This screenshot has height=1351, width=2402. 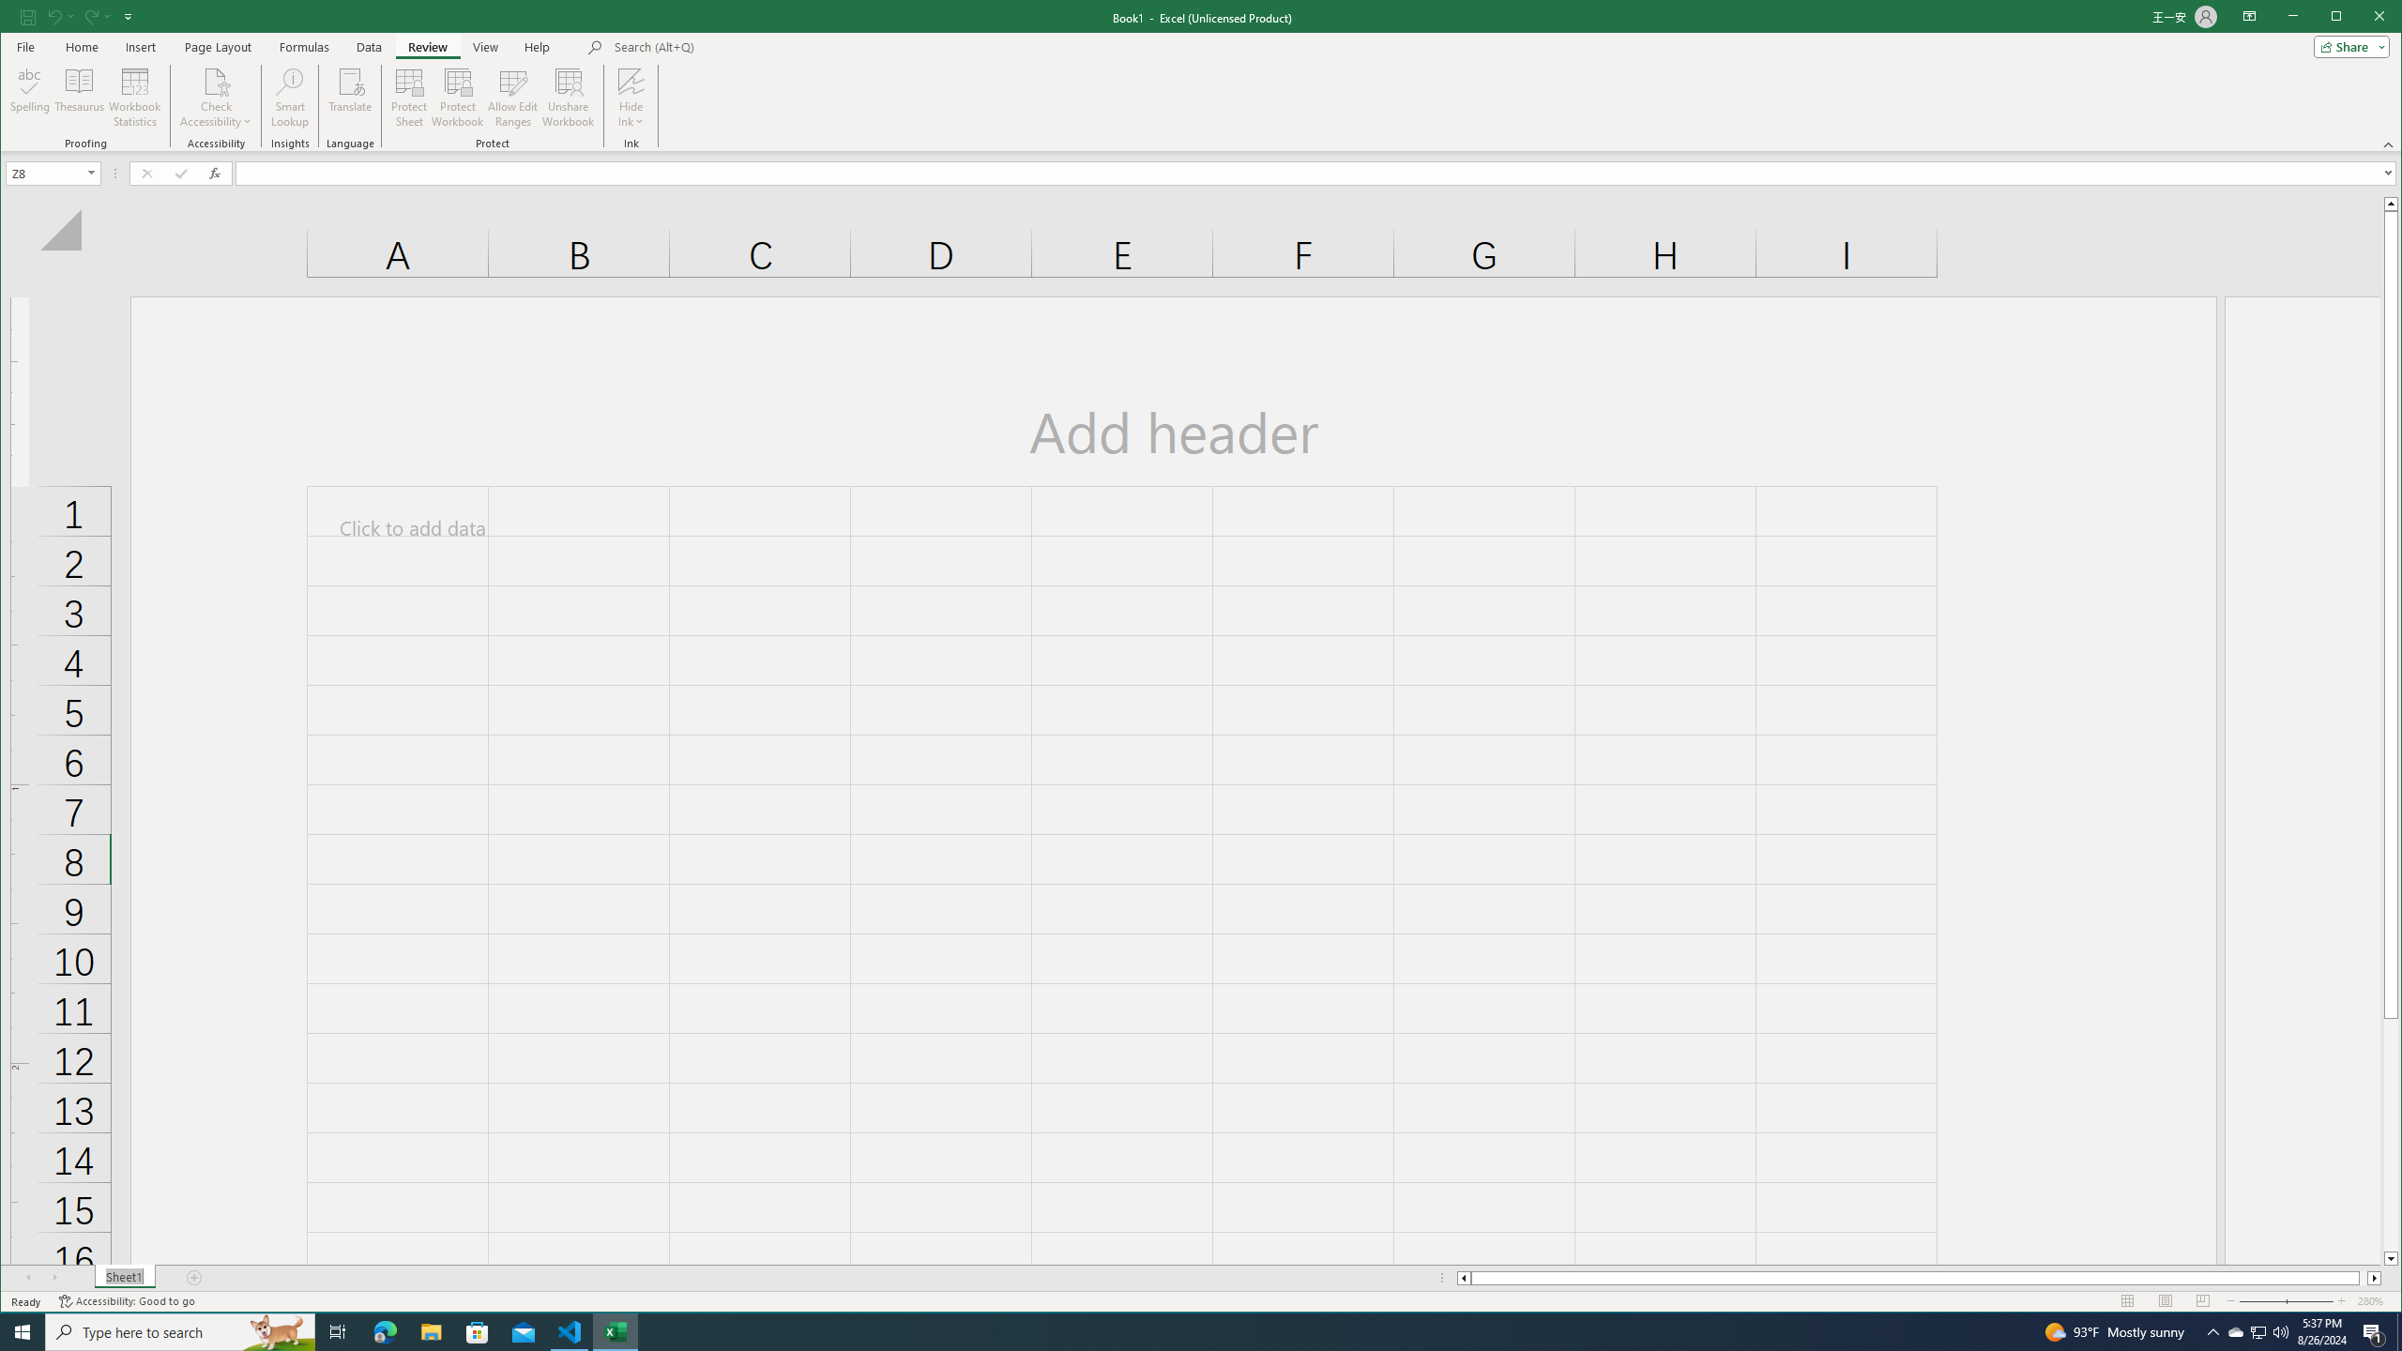 I want to click on Protect Workbook..., so click(x=458, y=98).